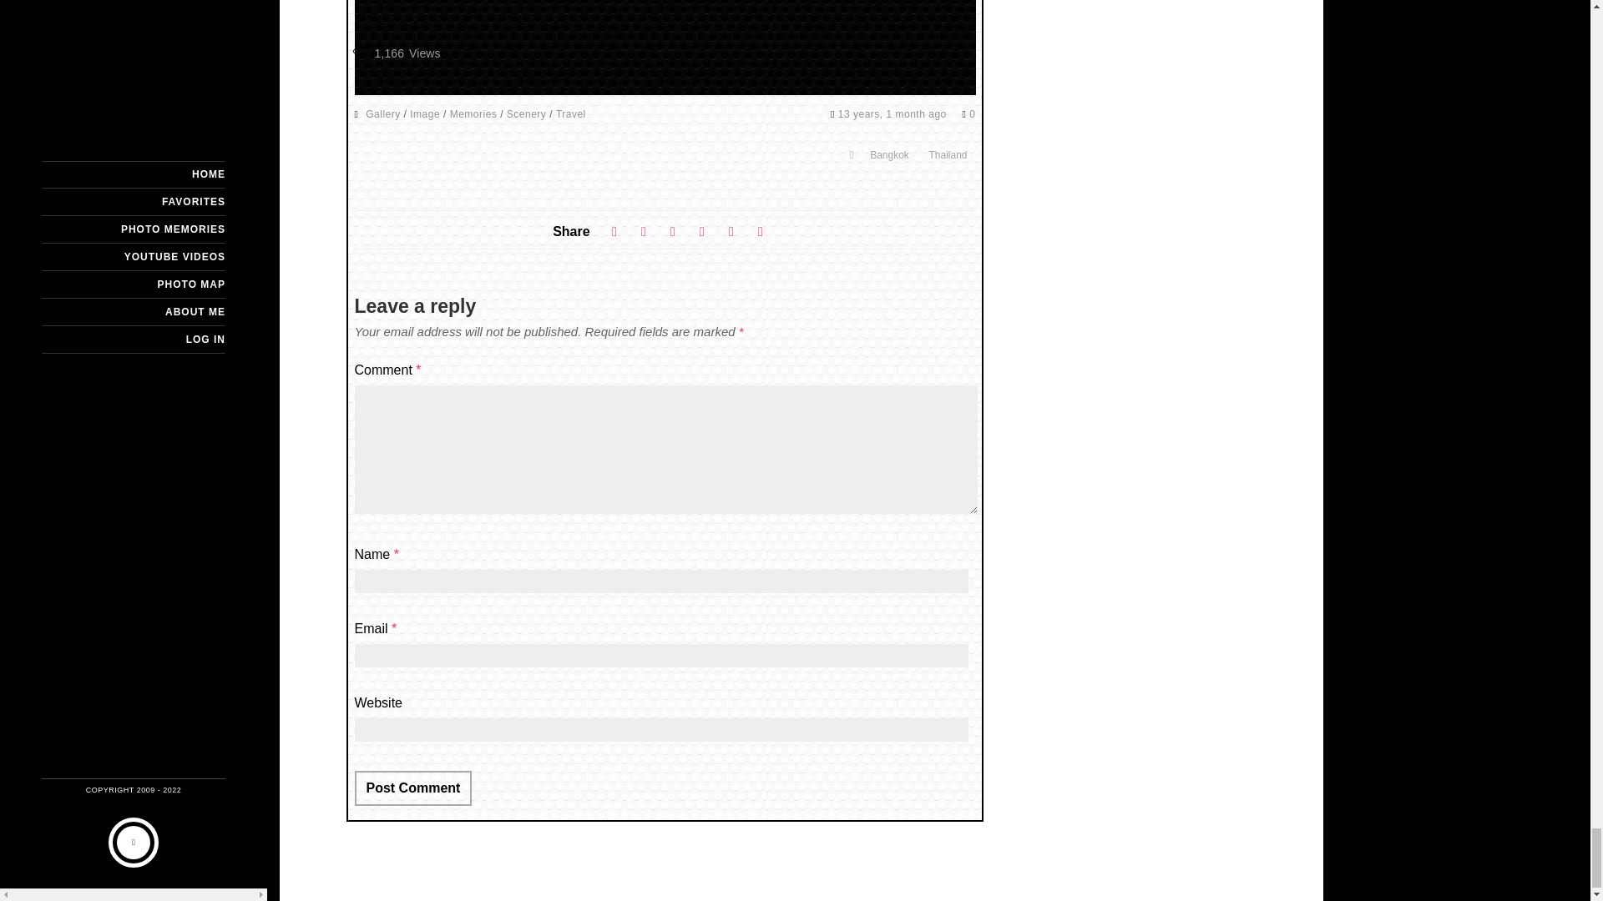 The image size is (1603, 901). What do you see at coordinates (473, 113) in the screenshot?
I see `Memories` at bounding box center [473, 113].